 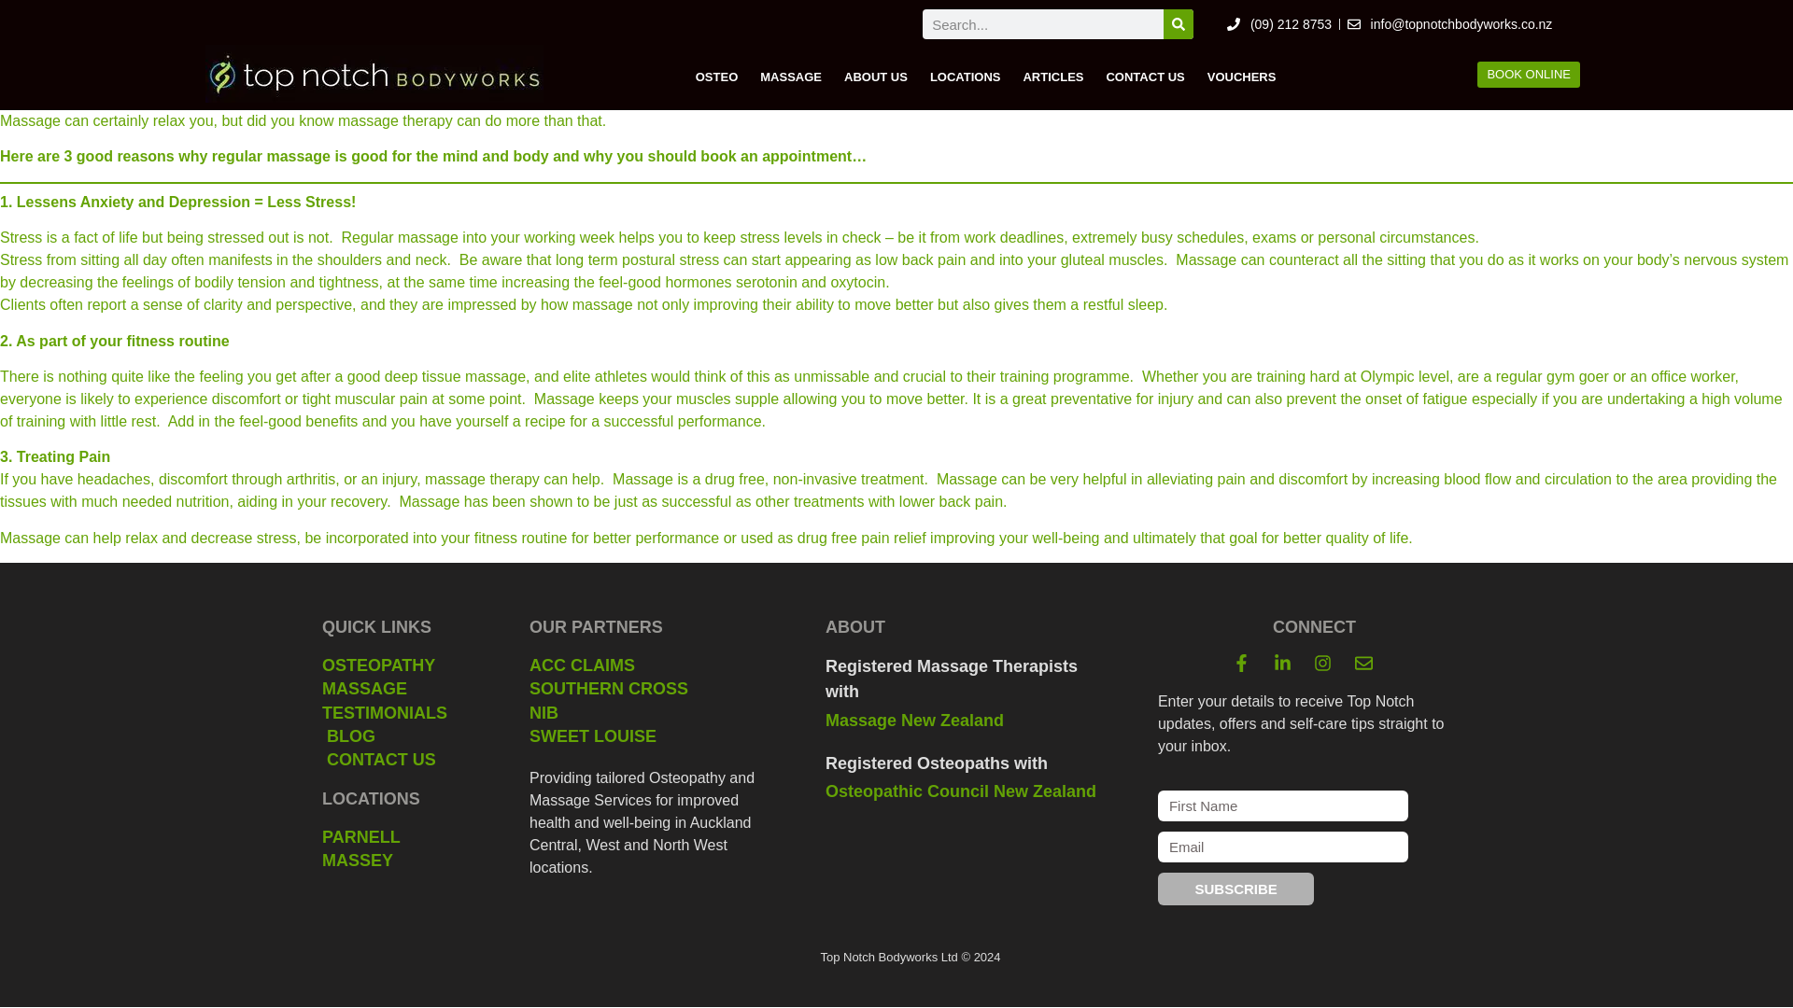 What do you see at coordinates (402, 837) in the screenshot?
I see `PARNELL` at bounding box center [402, 837].